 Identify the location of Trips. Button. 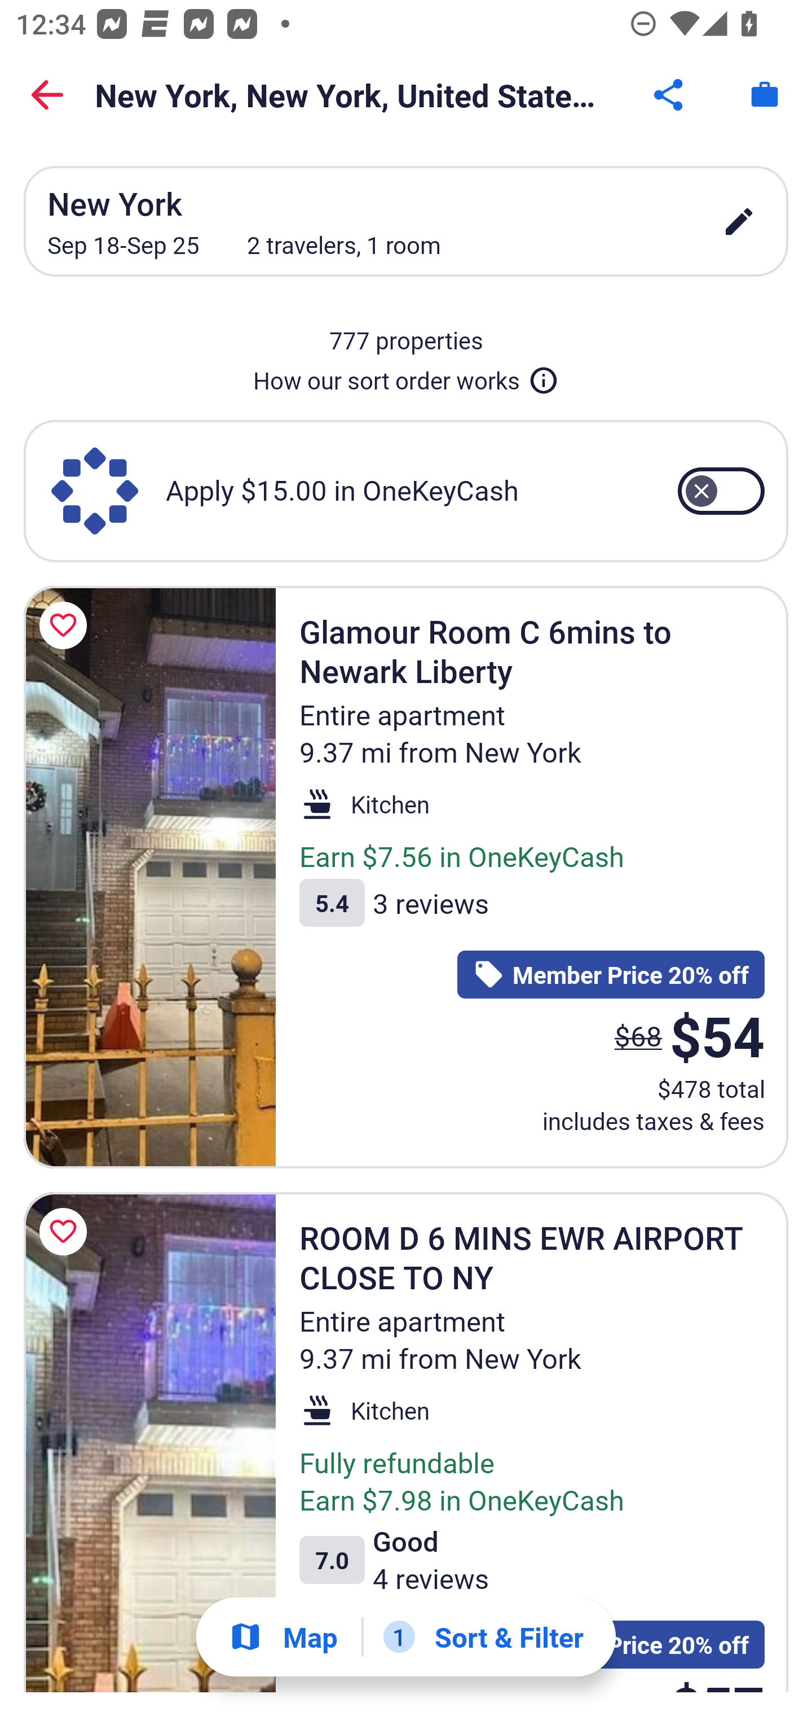
(765, 95).